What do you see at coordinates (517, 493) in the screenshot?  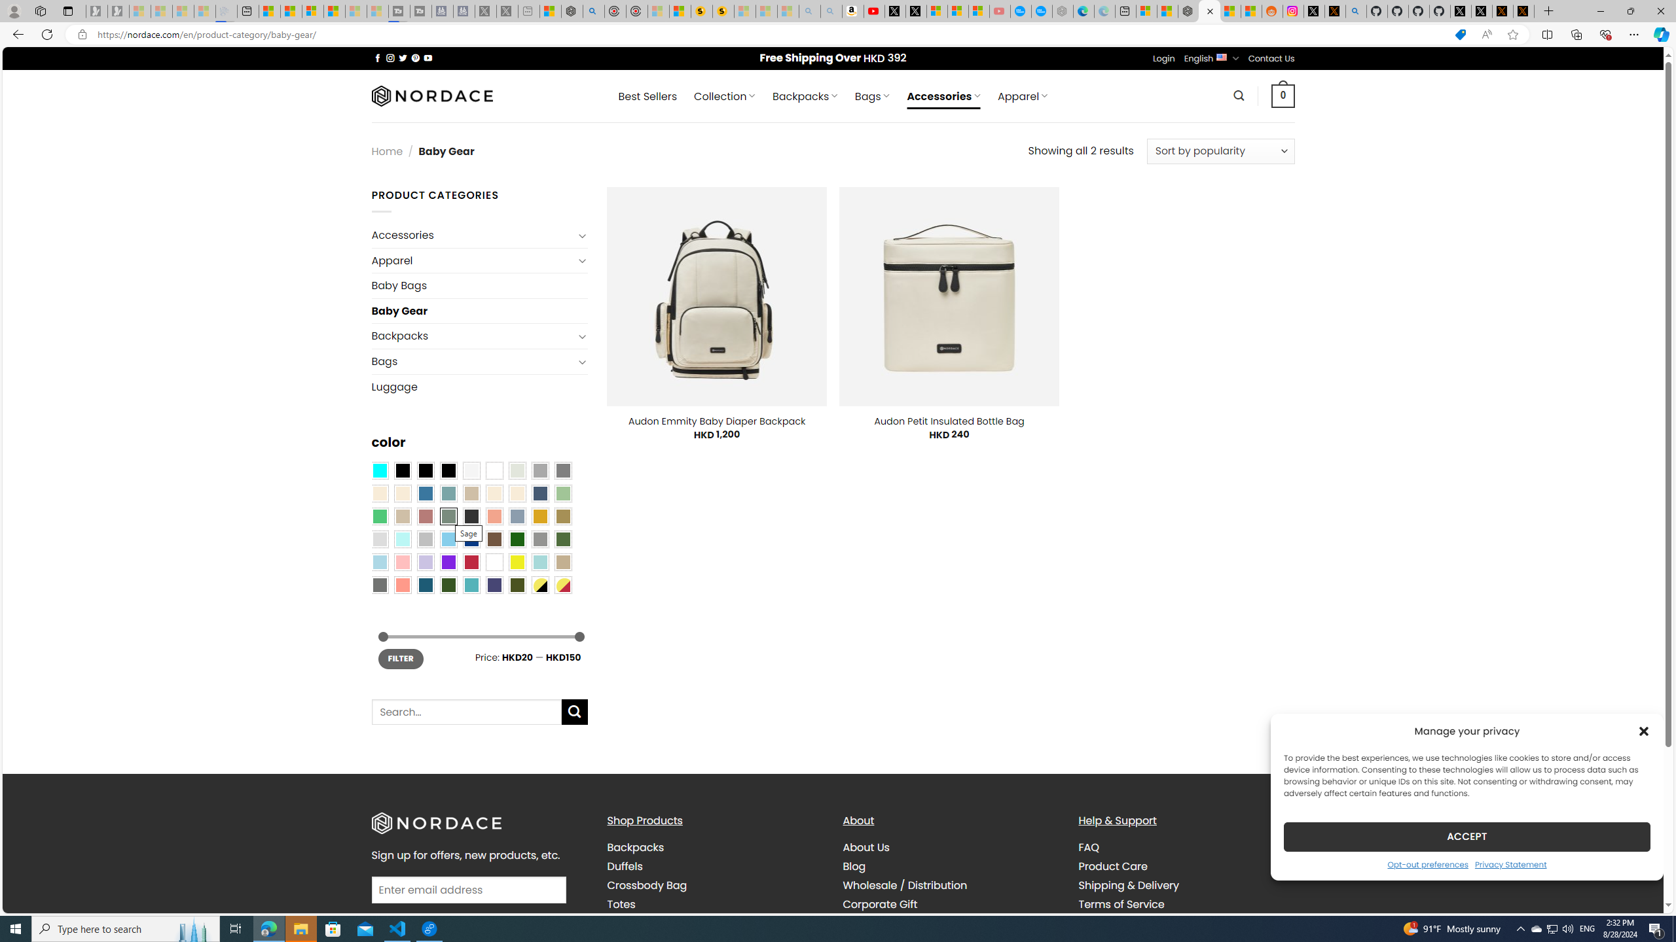 I see `Cream` at bounding box center [517, 493].